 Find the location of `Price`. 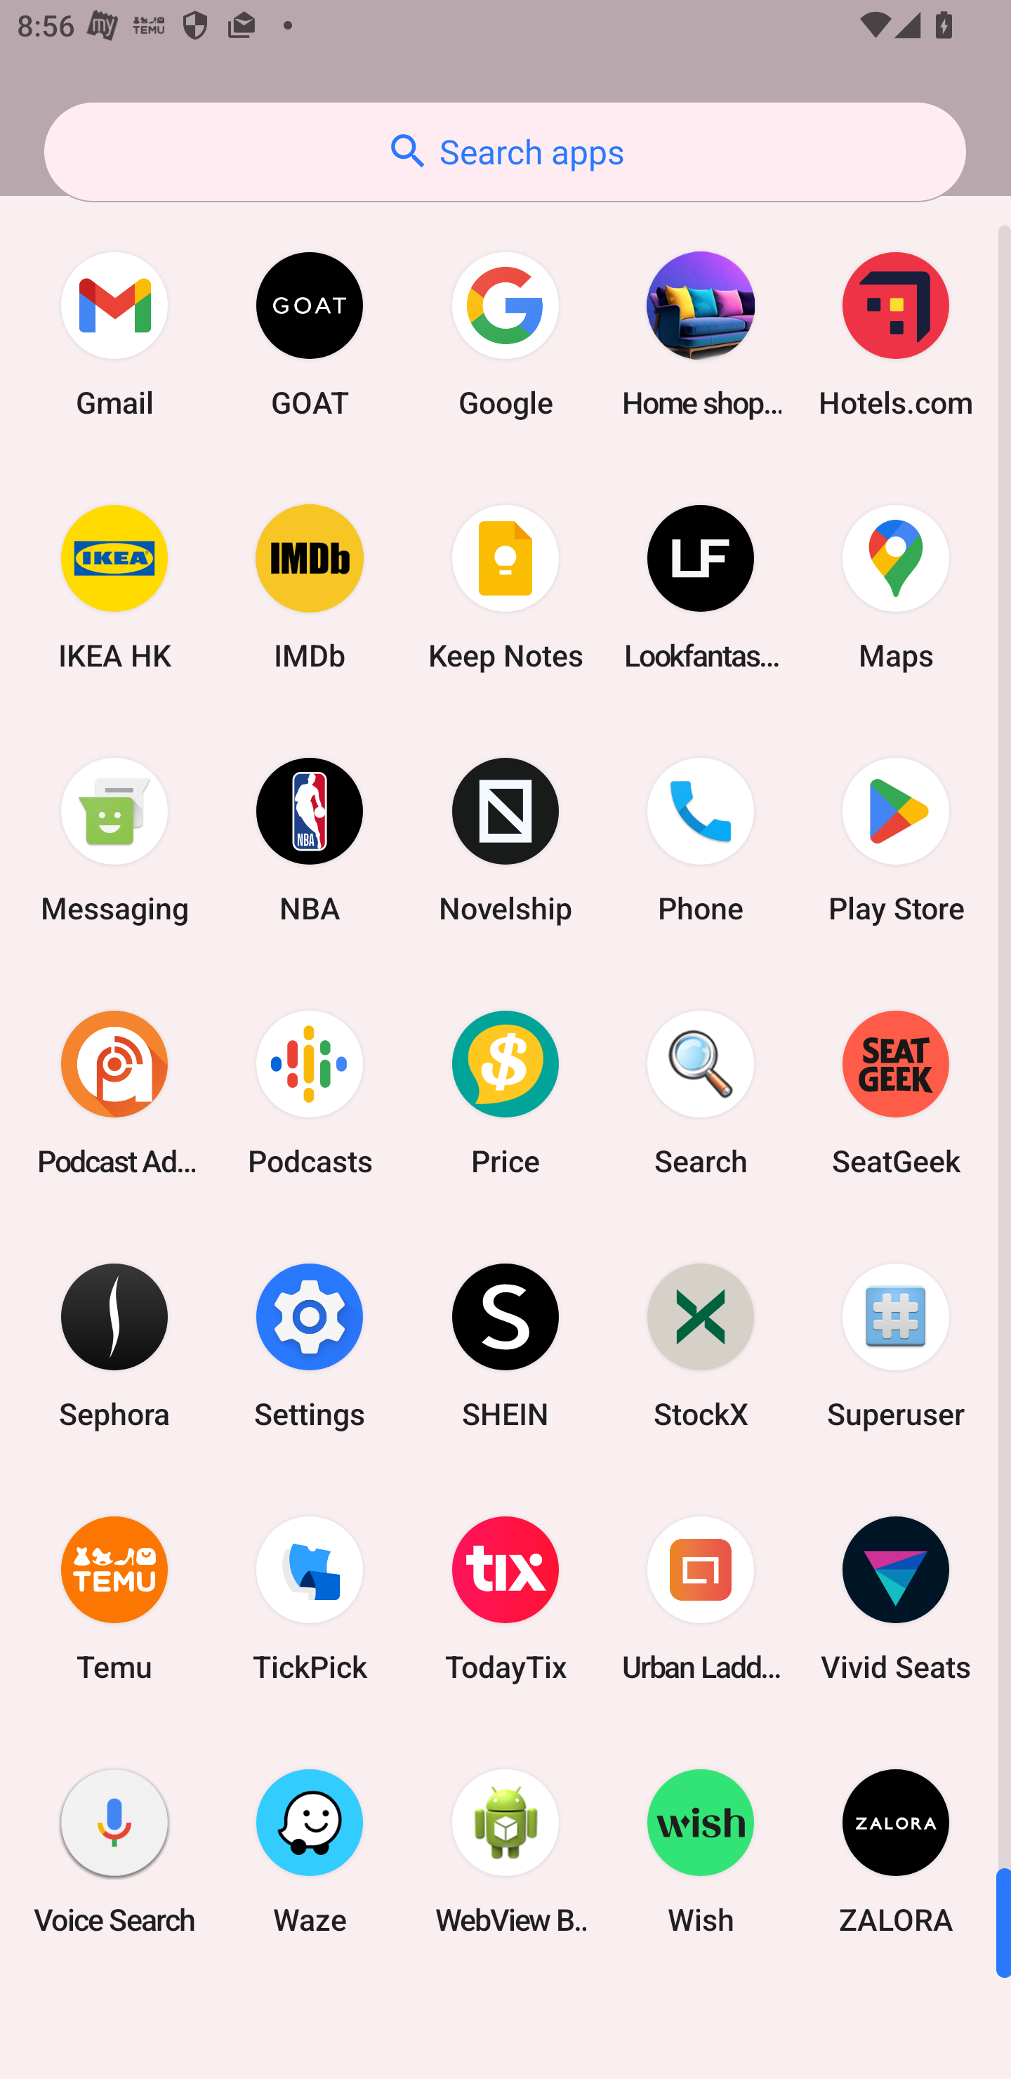

Price is located at coordinates (505, 1092).